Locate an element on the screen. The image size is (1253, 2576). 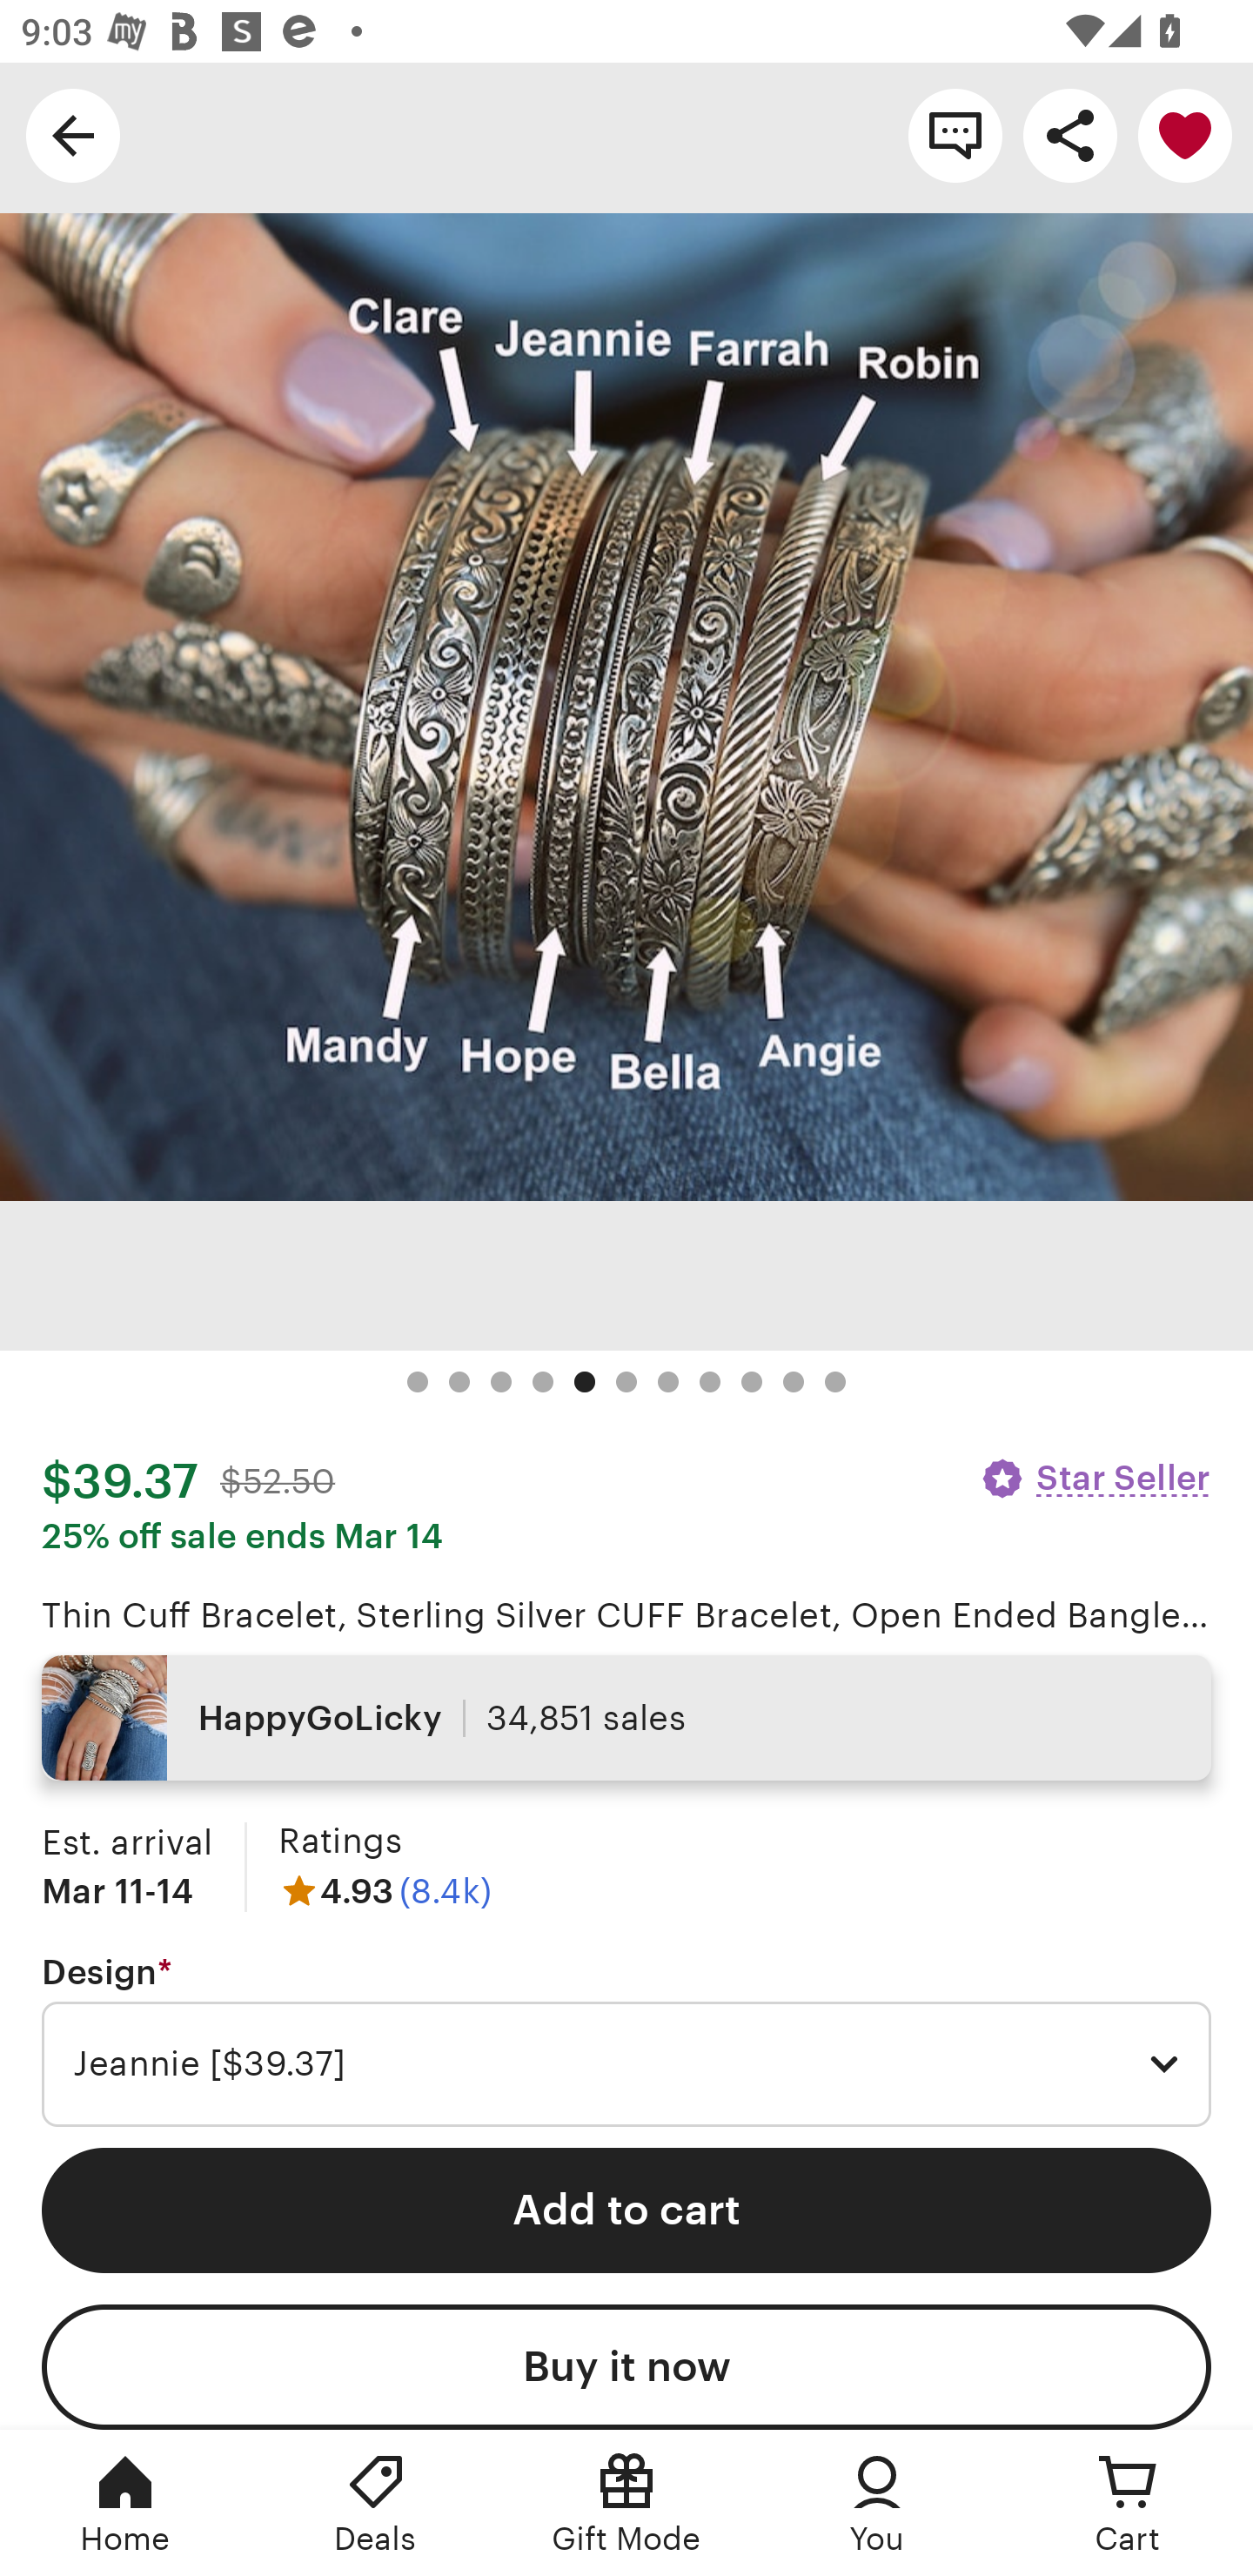
Gift Mode is located at coordinates (626, 2503).